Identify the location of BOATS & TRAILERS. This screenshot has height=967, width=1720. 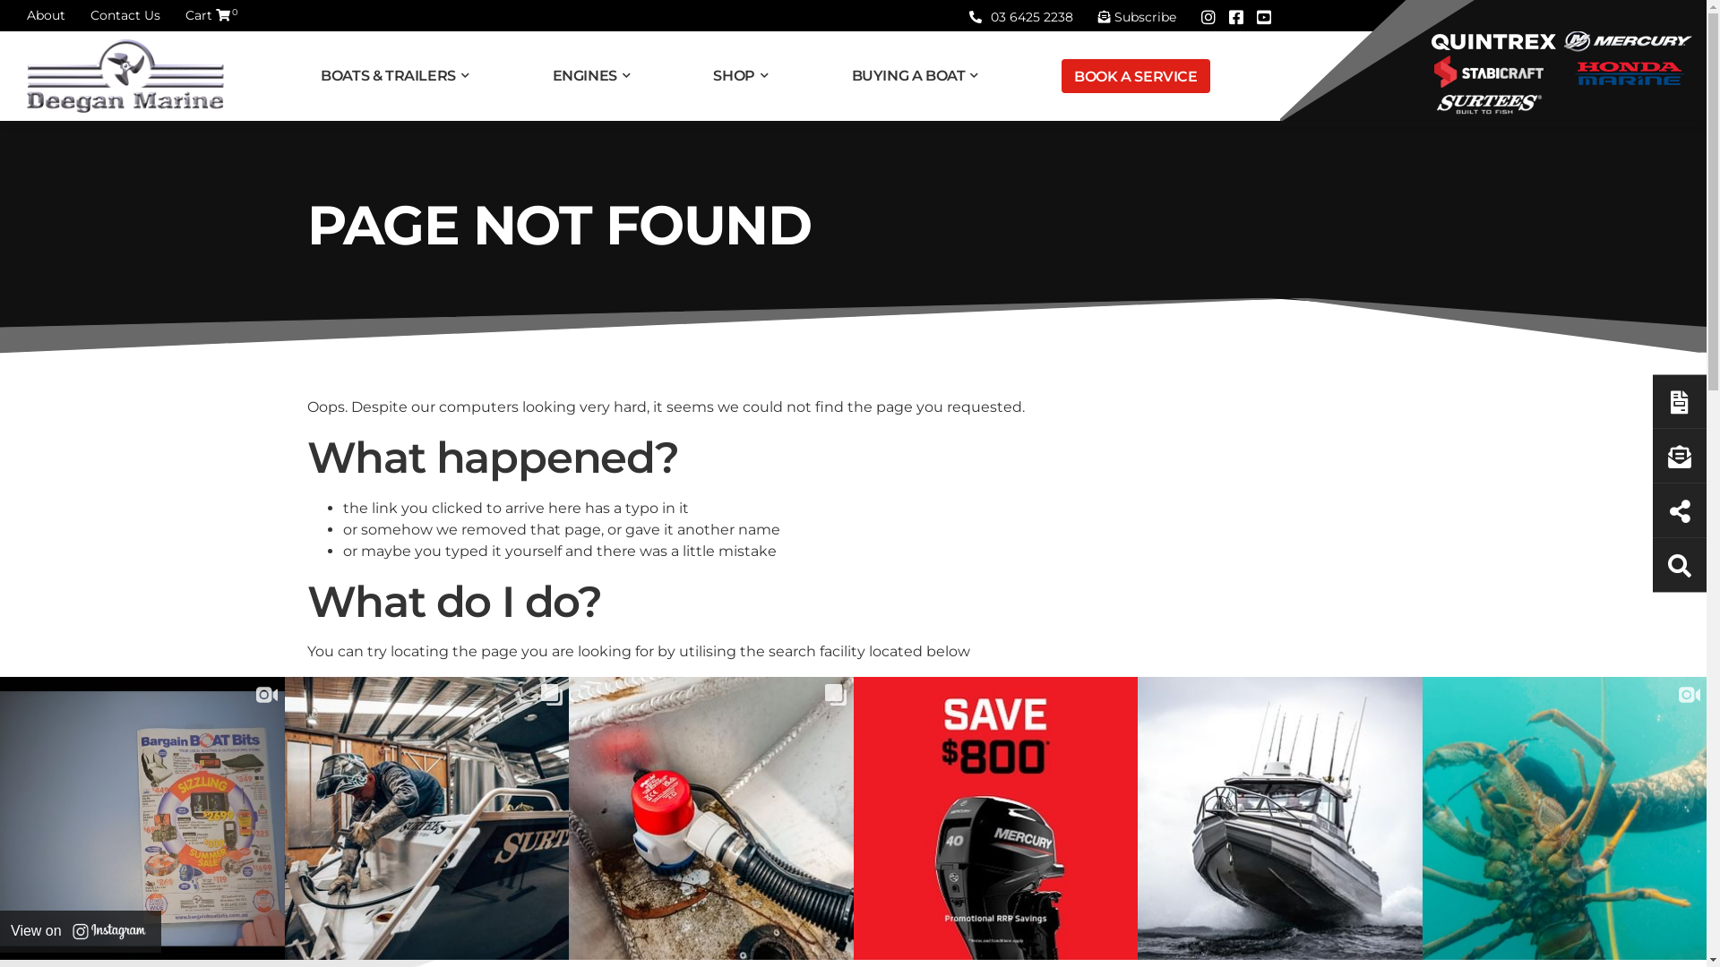
(401, 76).